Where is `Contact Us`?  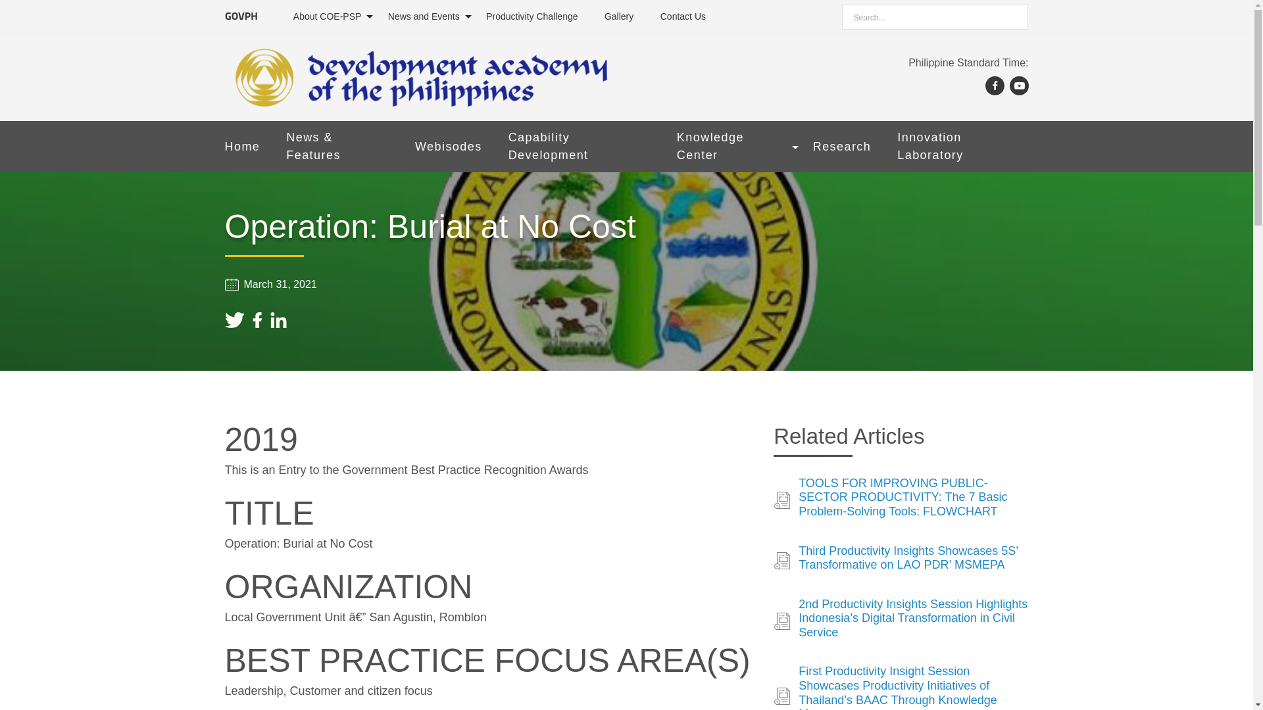 Contact Us is located at coordinates (683, 16).